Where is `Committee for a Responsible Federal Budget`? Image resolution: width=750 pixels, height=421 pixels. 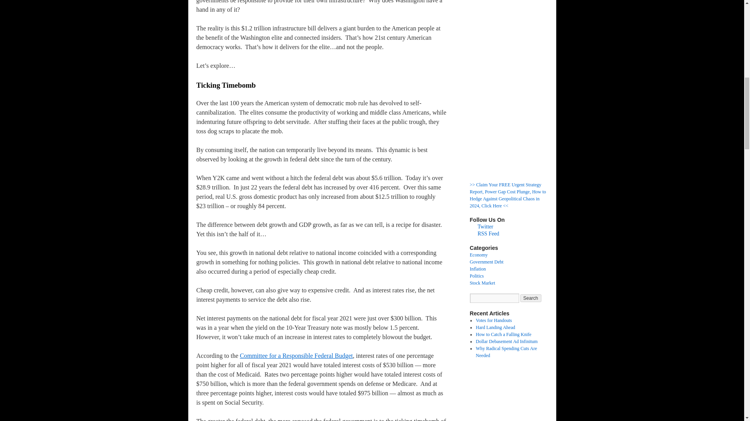
Committee for a Responsible Federal Budget is located at coordinates (296, 356).